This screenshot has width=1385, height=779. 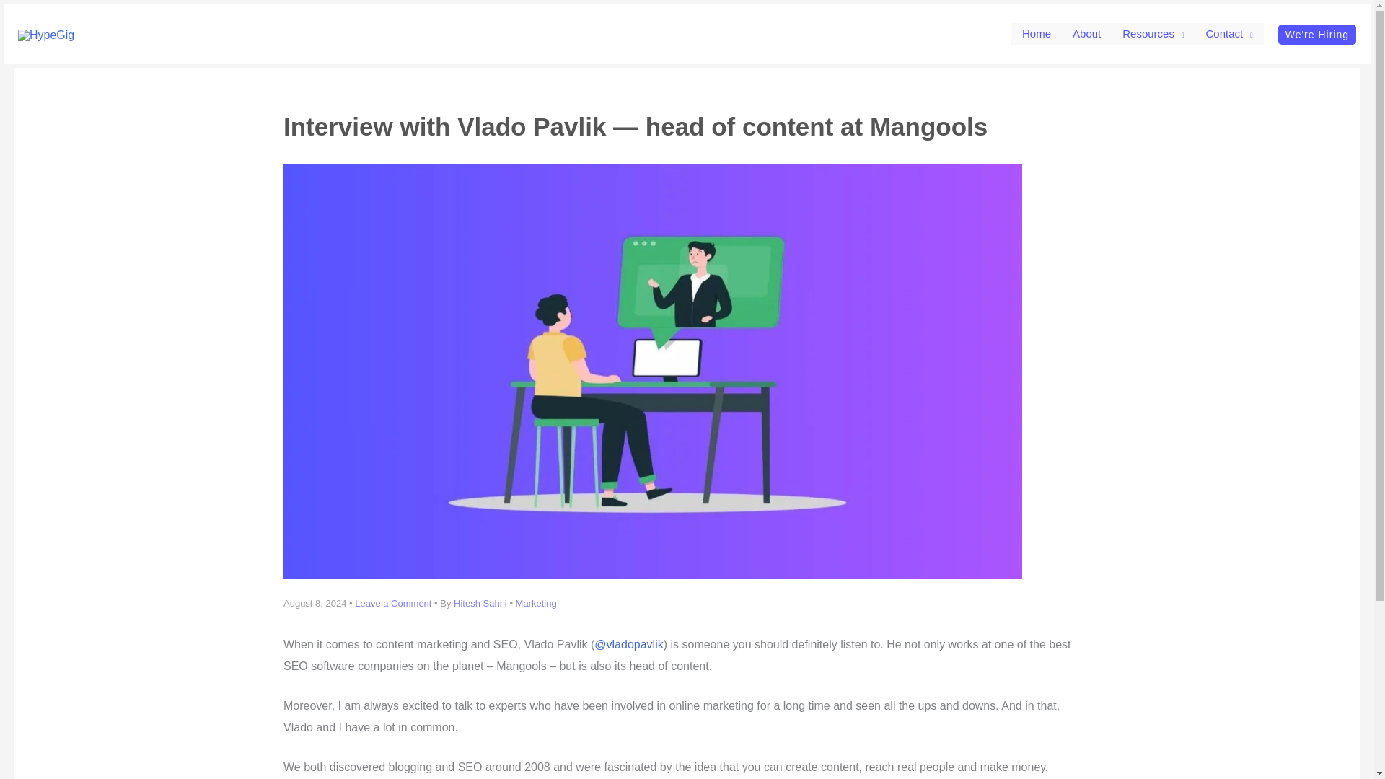 I want to click on We're Hiring, so click(x=1317, y=34).